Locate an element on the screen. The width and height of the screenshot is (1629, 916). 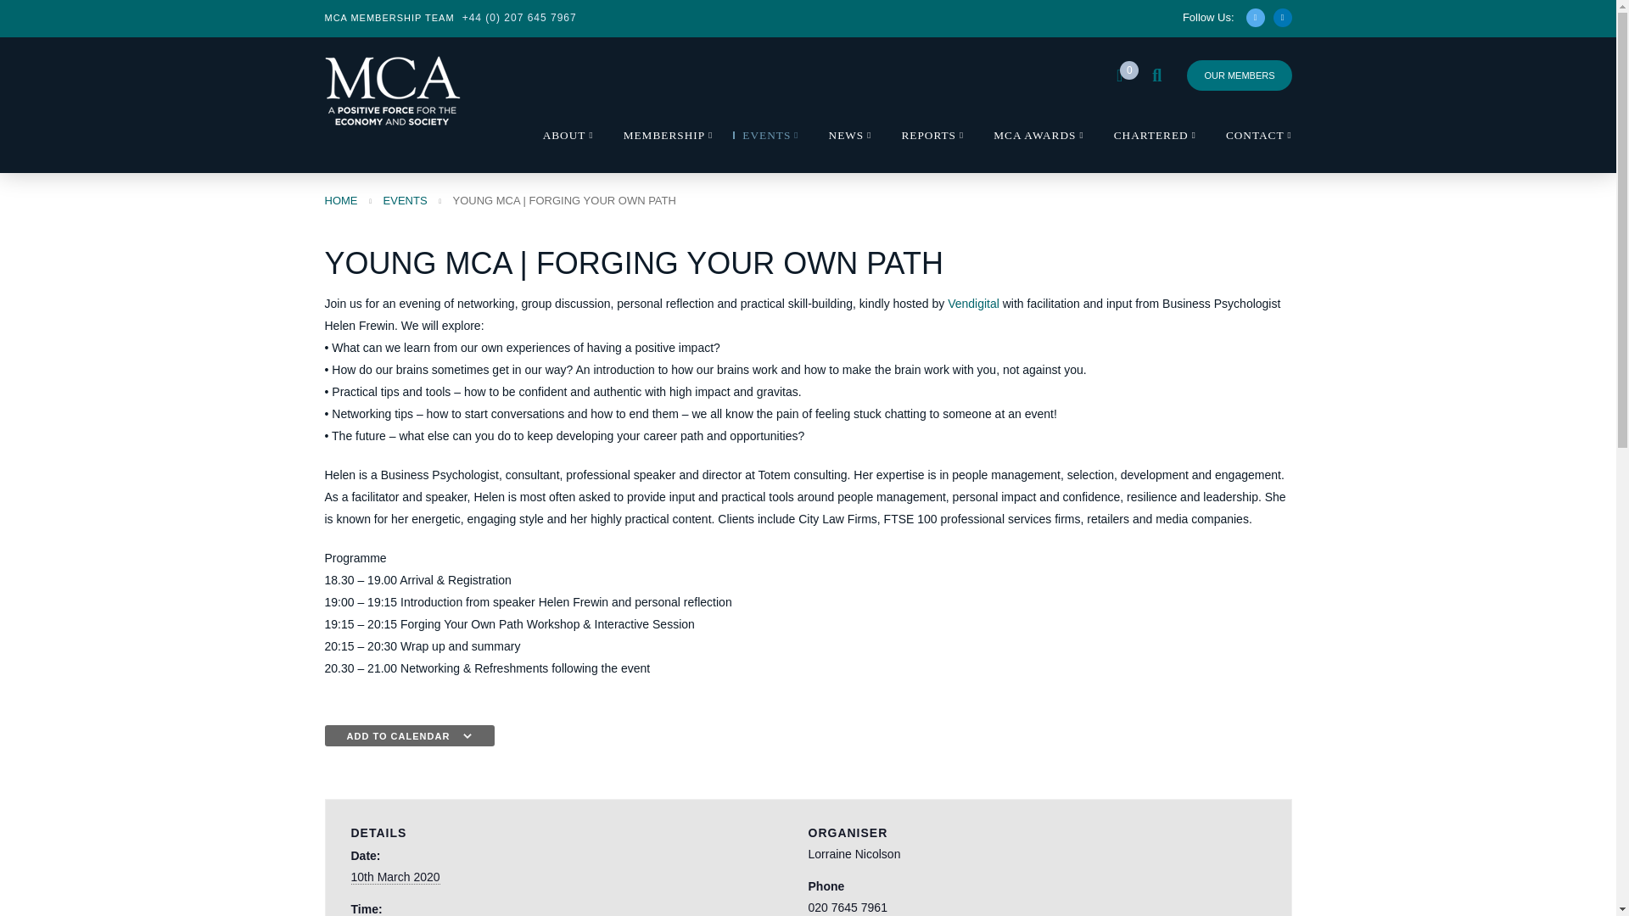
MEMBERSHIP is located at coordinates (663, 139).